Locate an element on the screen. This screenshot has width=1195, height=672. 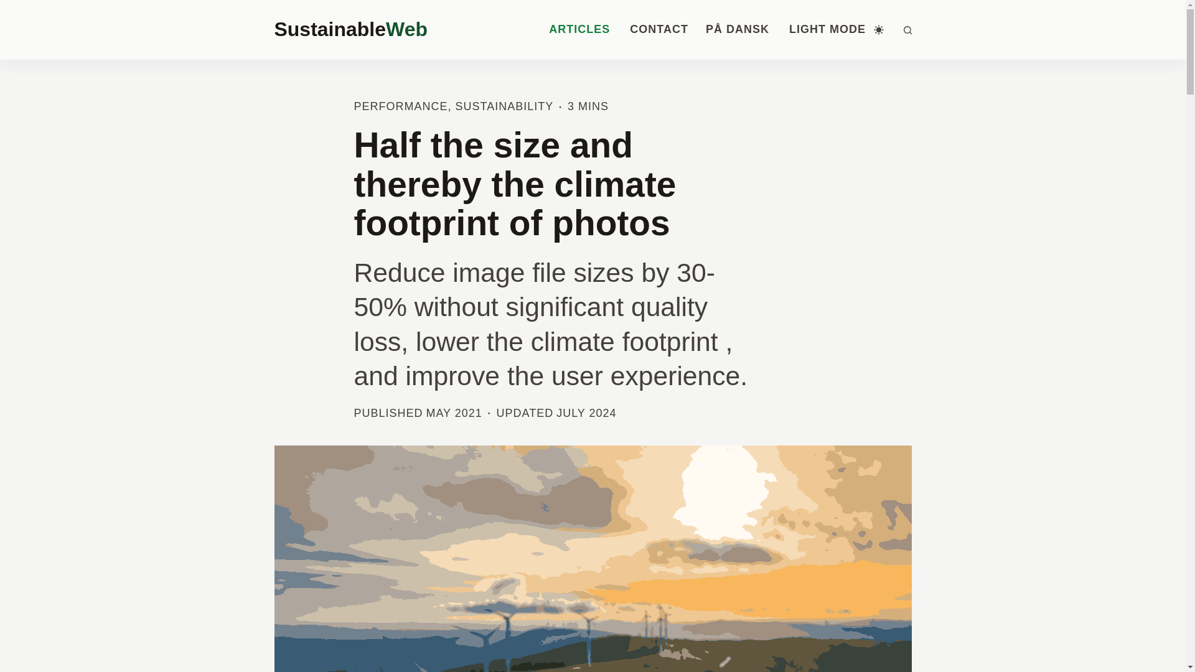
LIGHT MODE is located at coordinates (836, 30).